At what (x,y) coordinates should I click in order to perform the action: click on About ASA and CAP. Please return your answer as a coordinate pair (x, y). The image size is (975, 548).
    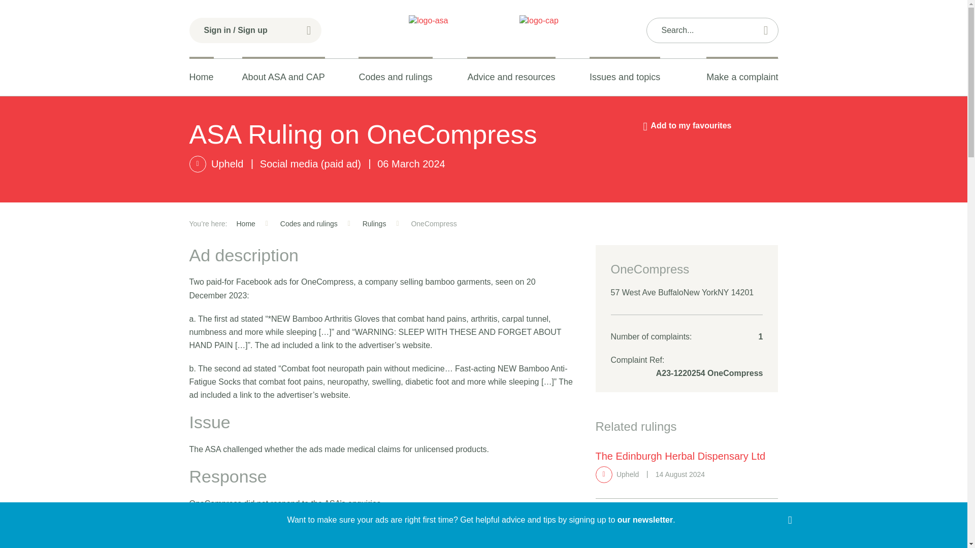
    Looking at the image, I should click on (283, 77).